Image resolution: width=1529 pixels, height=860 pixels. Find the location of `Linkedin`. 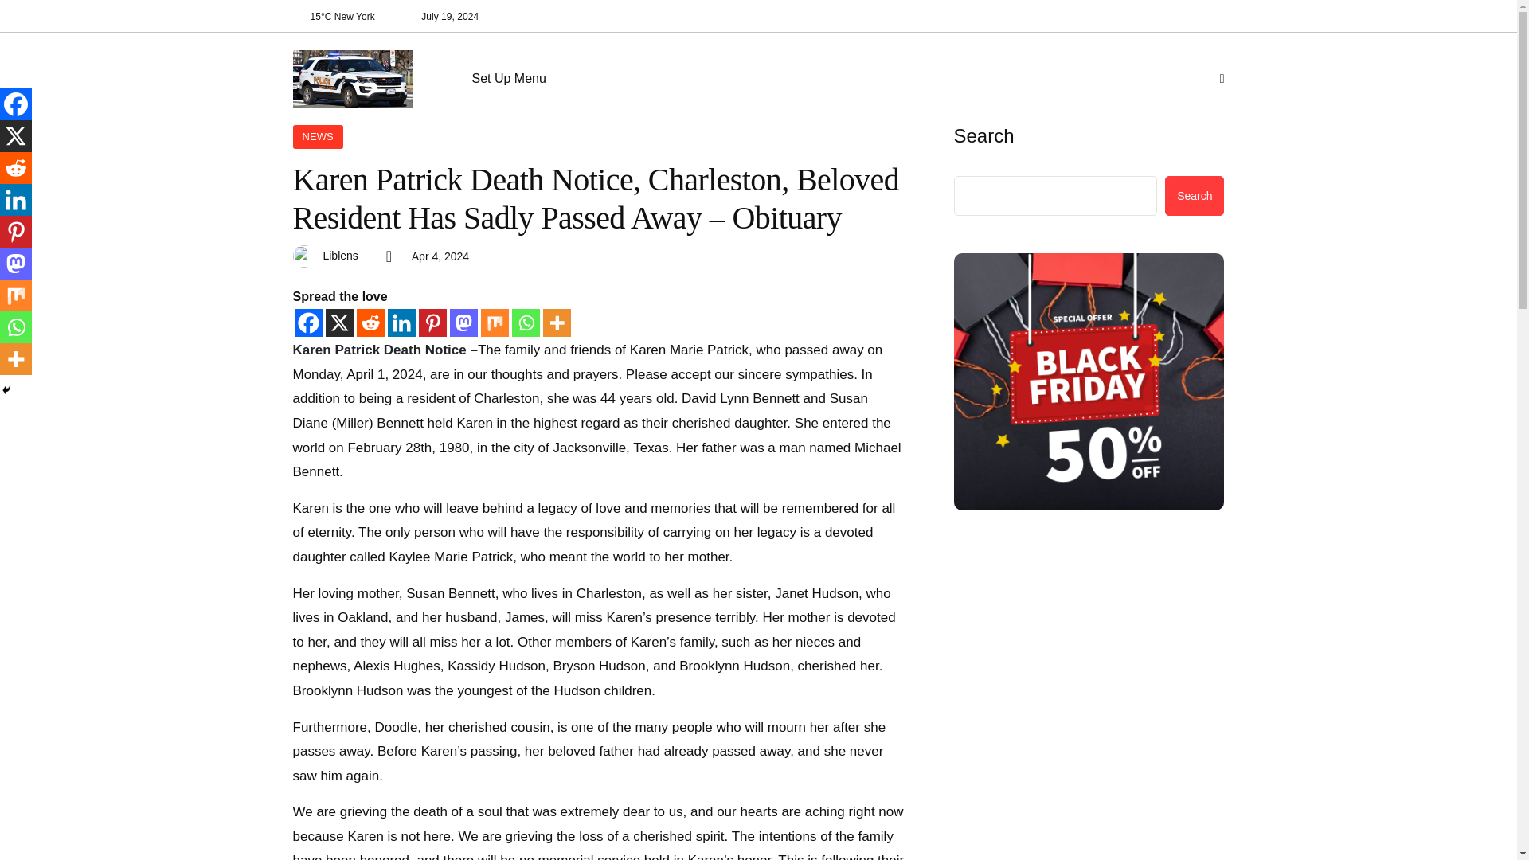

Linkedin is located at coordinates (16, 200).